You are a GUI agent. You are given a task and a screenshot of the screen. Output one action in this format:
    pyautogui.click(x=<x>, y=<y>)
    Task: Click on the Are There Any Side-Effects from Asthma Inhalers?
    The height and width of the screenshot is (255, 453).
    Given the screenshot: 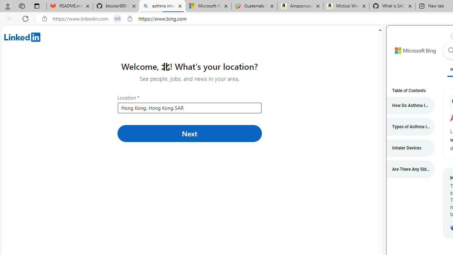 What is the action you would take?
    pyautogui.click(x=407, y=169)
    